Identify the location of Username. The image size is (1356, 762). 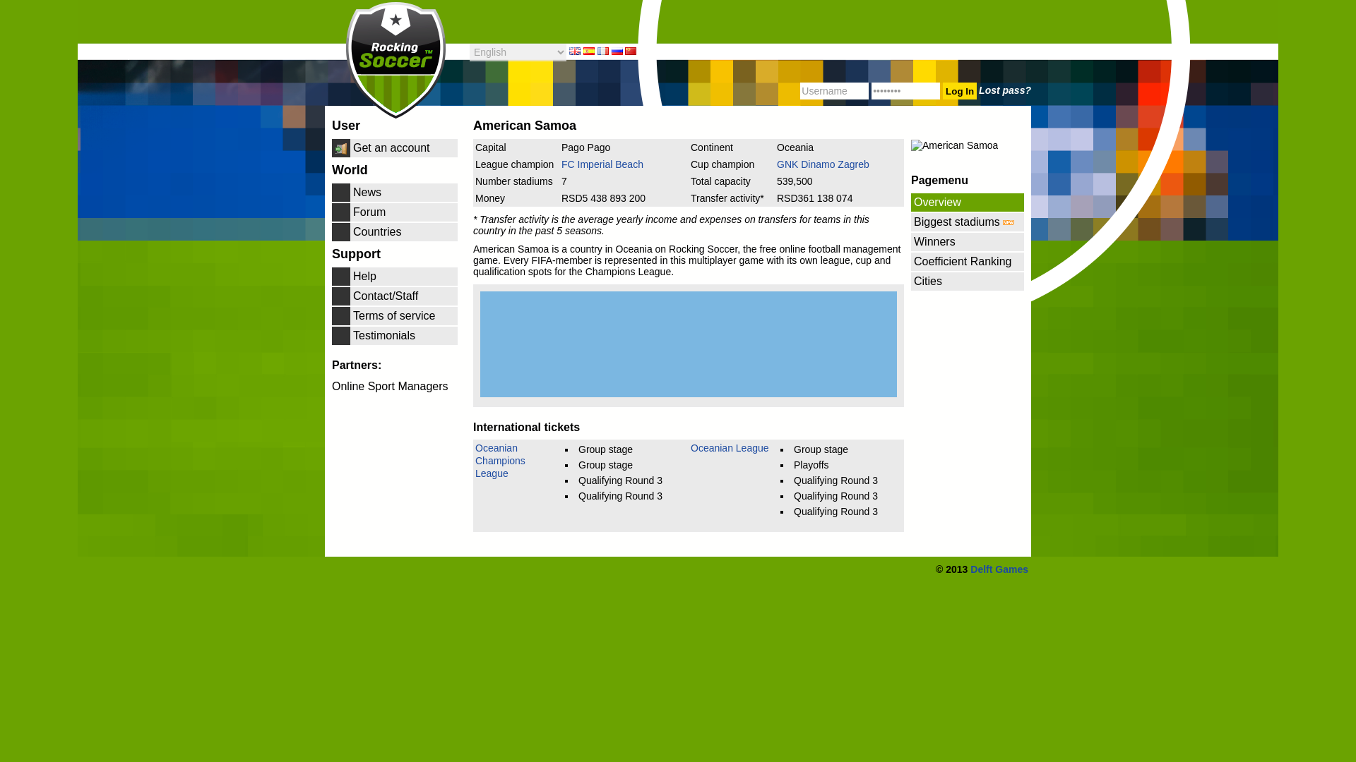
(834, 90).